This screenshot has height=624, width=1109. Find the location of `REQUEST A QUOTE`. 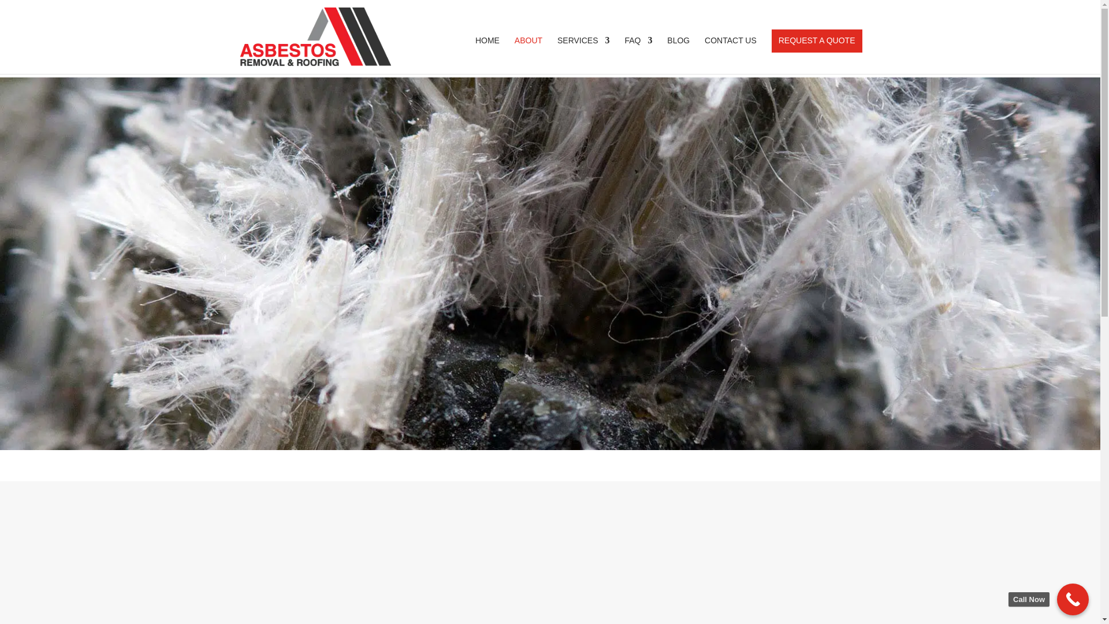

REQUEST A QUOTE is located at coordinates (817, 55).